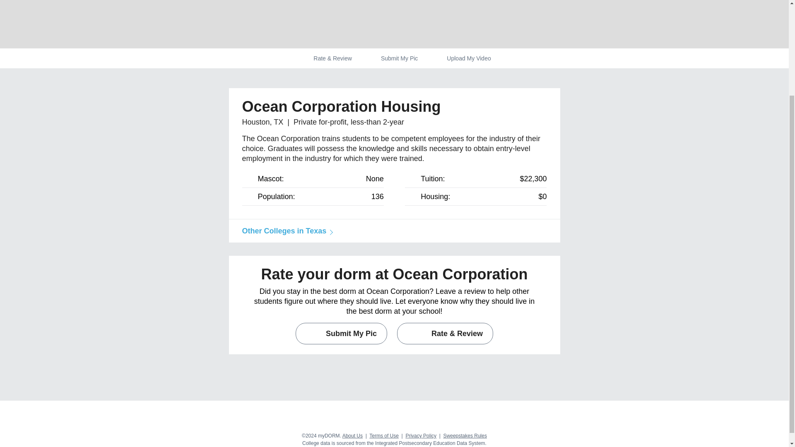  I want to click on Submit My Pic, so click(341, 333).